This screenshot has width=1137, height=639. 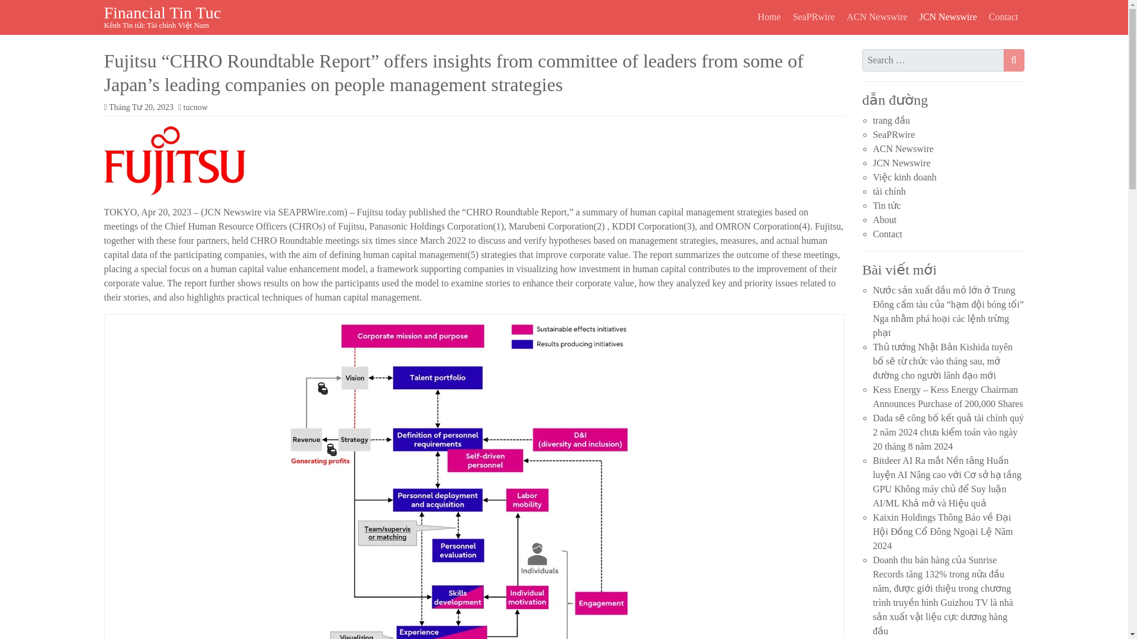 What do you see at coordinates (885, 220) in the screenshot?
I see `About` at bounding box center [885, 220].